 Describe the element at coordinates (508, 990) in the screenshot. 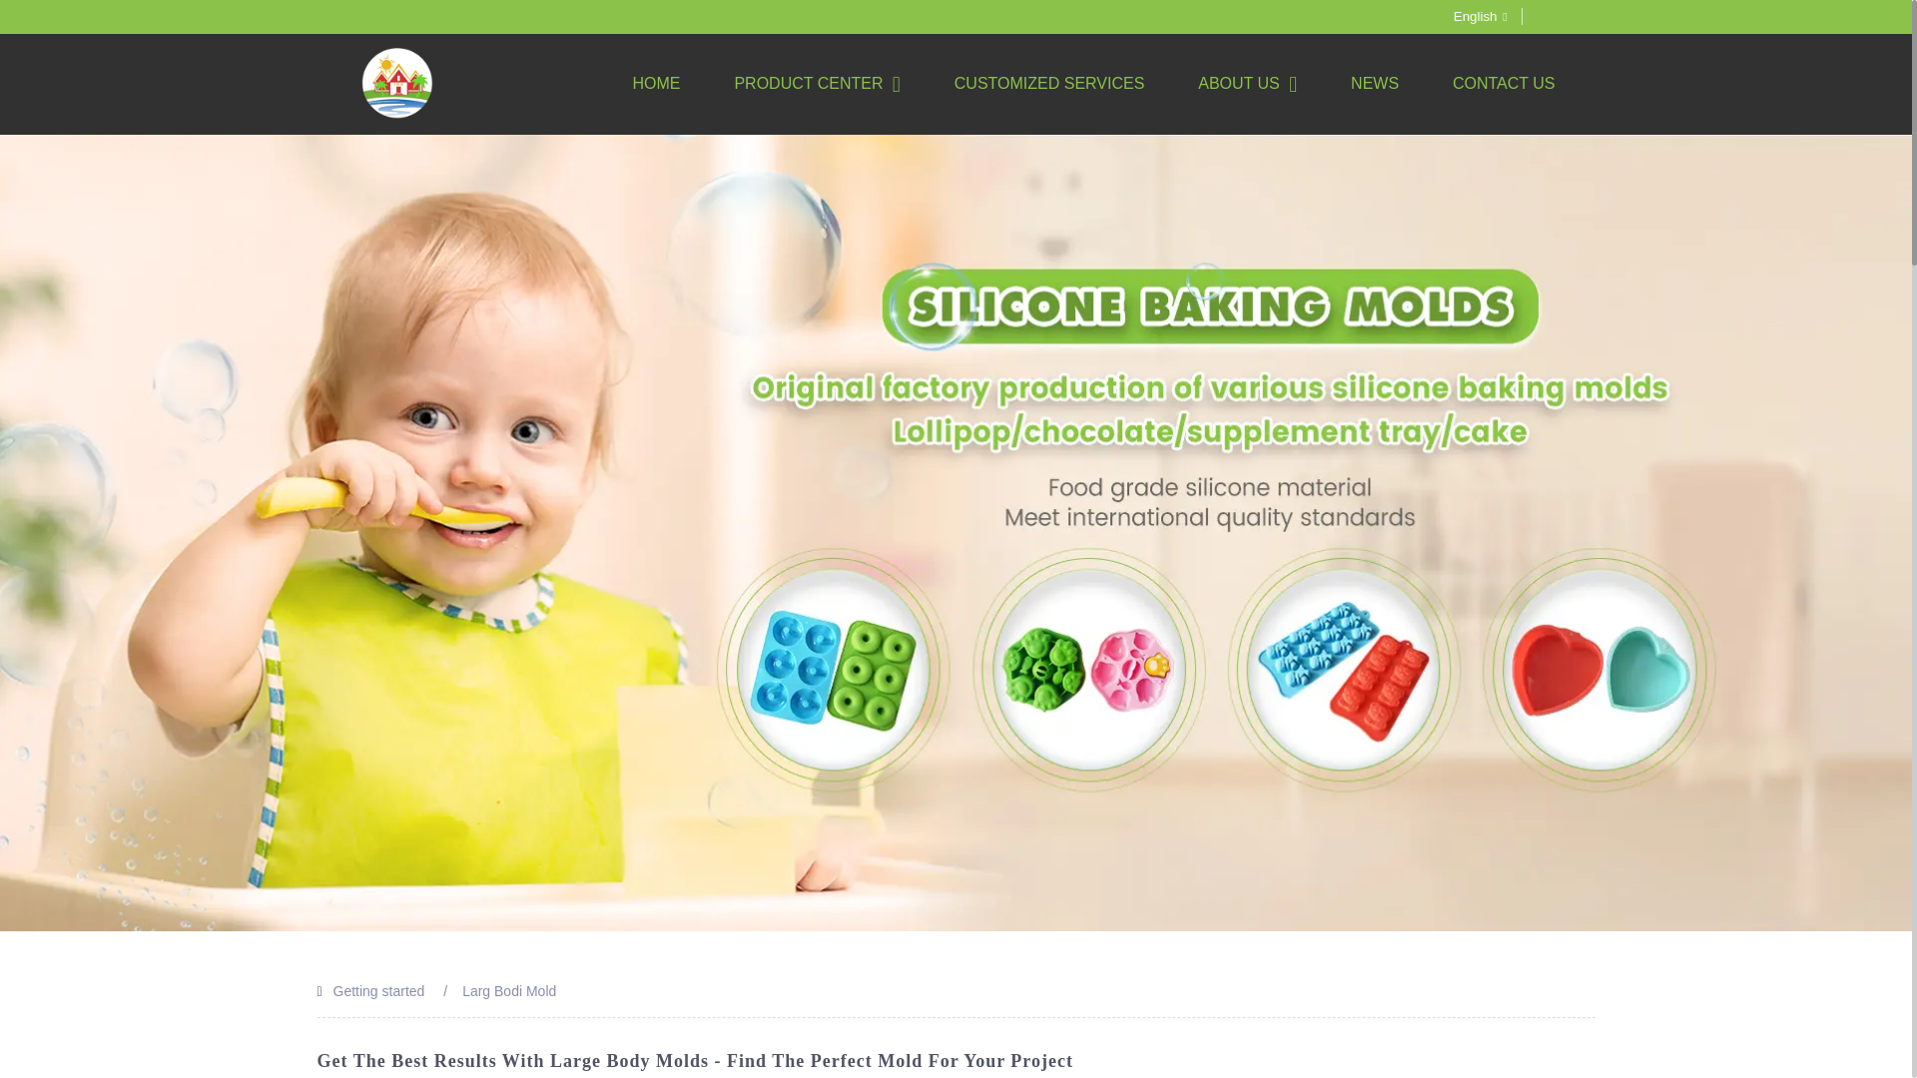

I see `Larg Bodi Mold` at that location.